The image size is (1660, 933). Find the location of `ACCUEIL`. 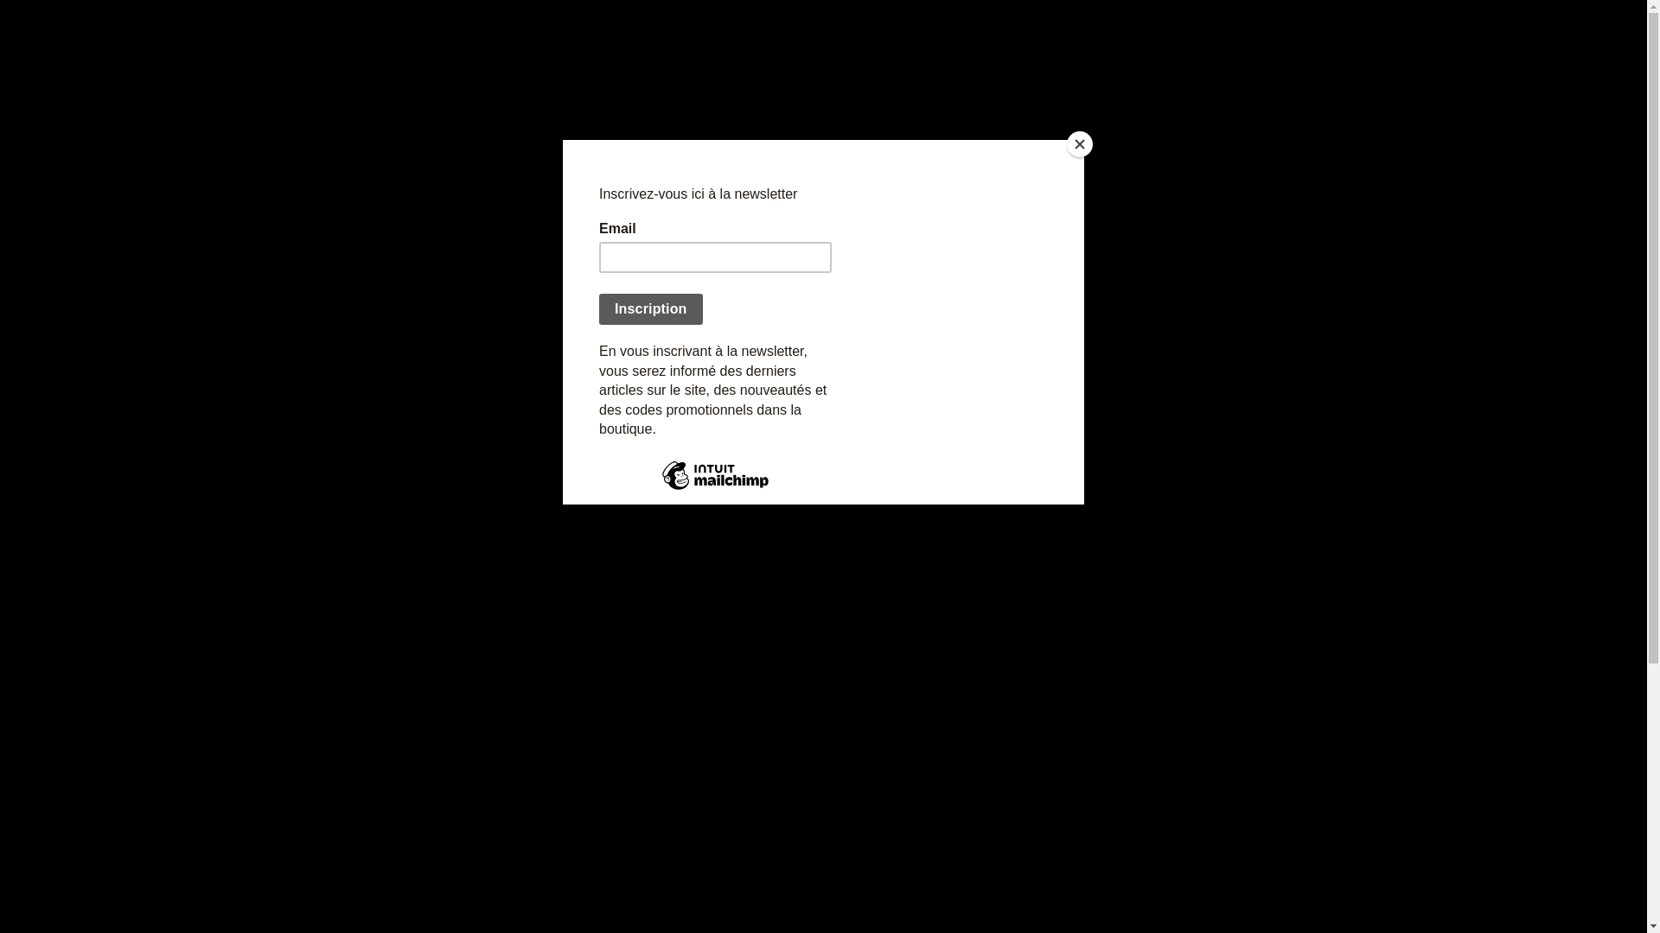

ACCUEIL is located at coordinates (392, 31).